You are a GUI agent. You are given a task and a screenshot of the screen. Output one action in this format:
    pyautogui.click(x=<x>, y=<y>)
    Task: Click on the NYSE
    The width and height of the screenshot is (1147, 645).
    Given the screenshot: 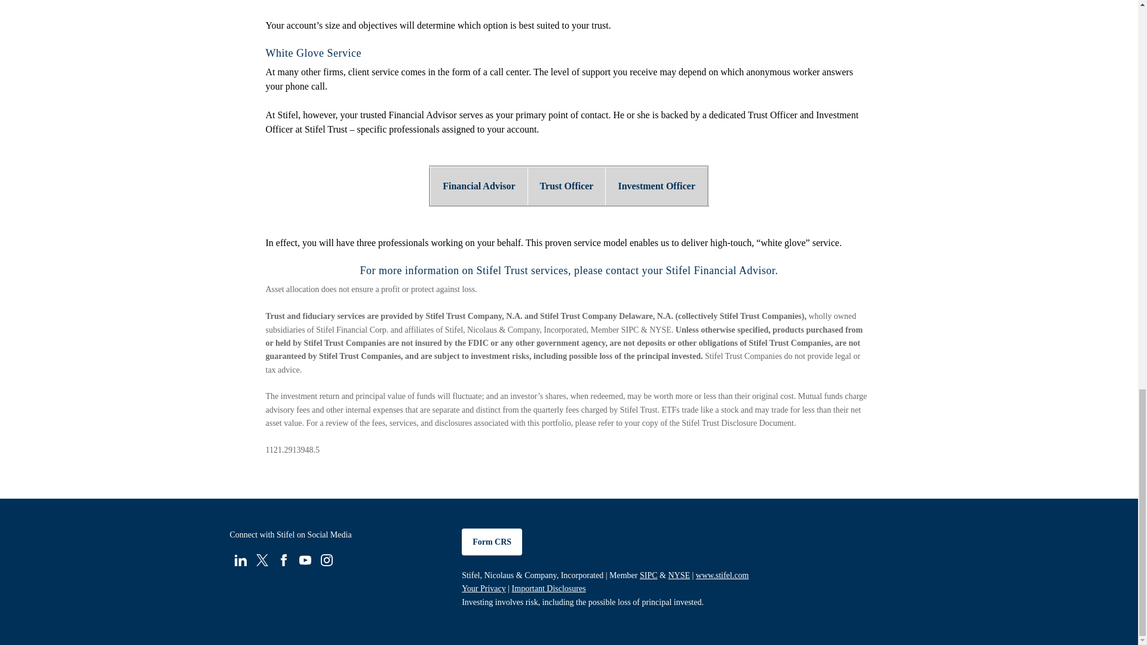 What is the action you would take?
    pyautogui.click(x=679, y=575)
    